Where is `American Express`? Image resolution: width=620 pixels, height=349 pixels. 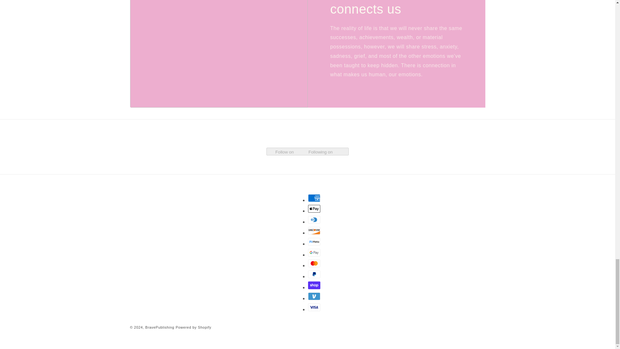
American Express is located at coordinates (314, 198).